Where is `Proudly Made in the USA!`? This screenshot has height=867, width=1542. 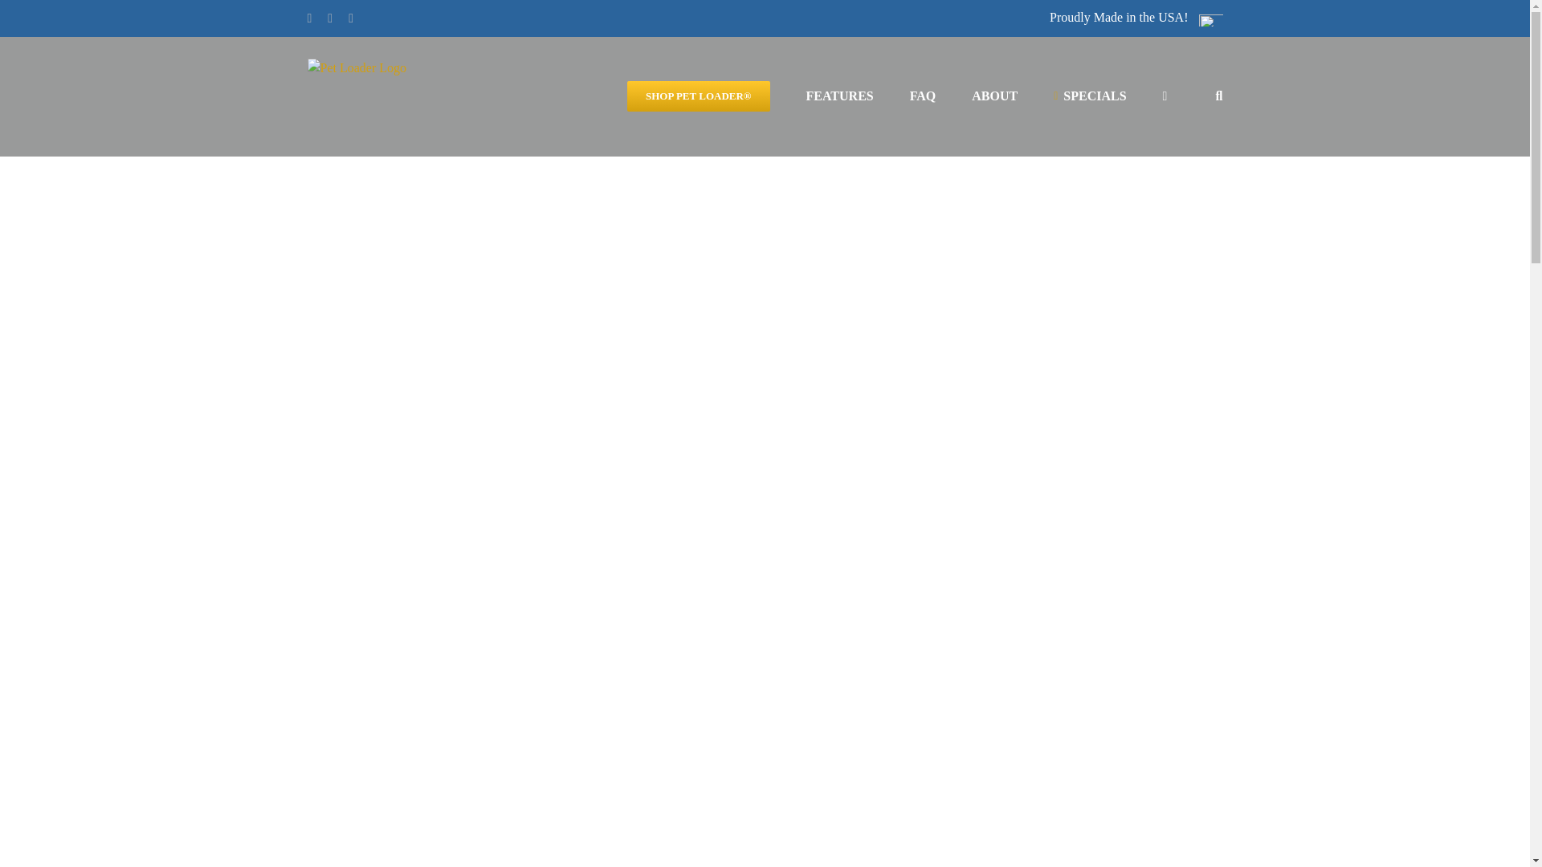
Proudly Made in the USA! is located at coordinates (1136, 18).